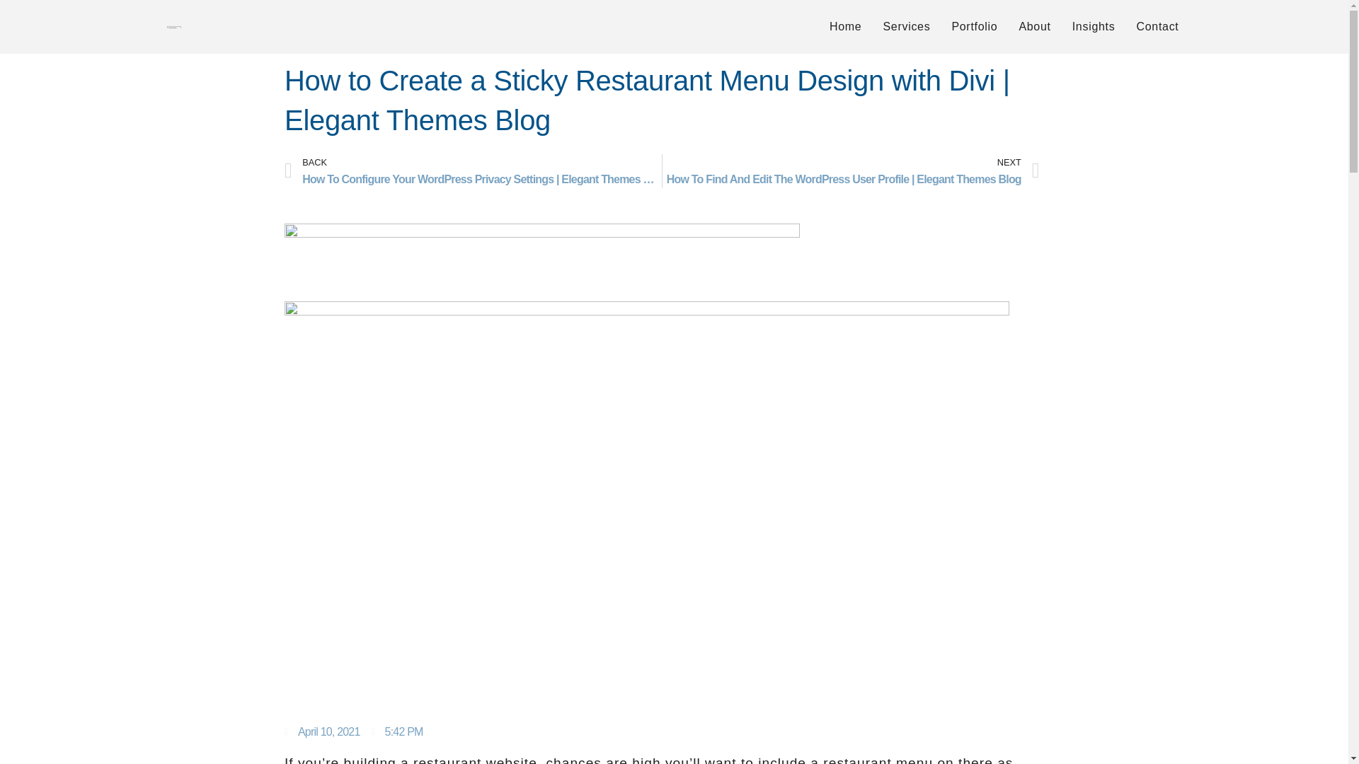  Describe the element at coordinates (974, 26) in the screenshot. I see `Portfolio` at that location.